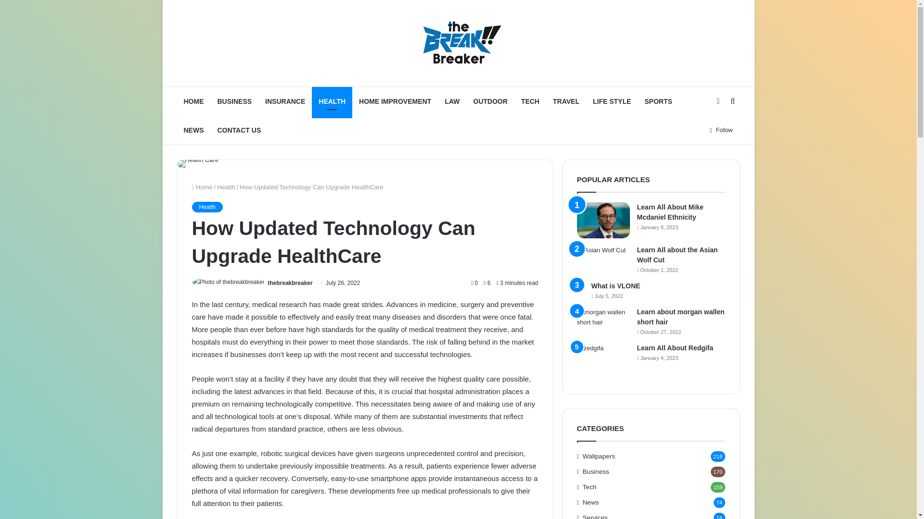  What do you see at coordinates (202, 187) in the screenshot?
I see `Home` at bounding box center [202, 187].